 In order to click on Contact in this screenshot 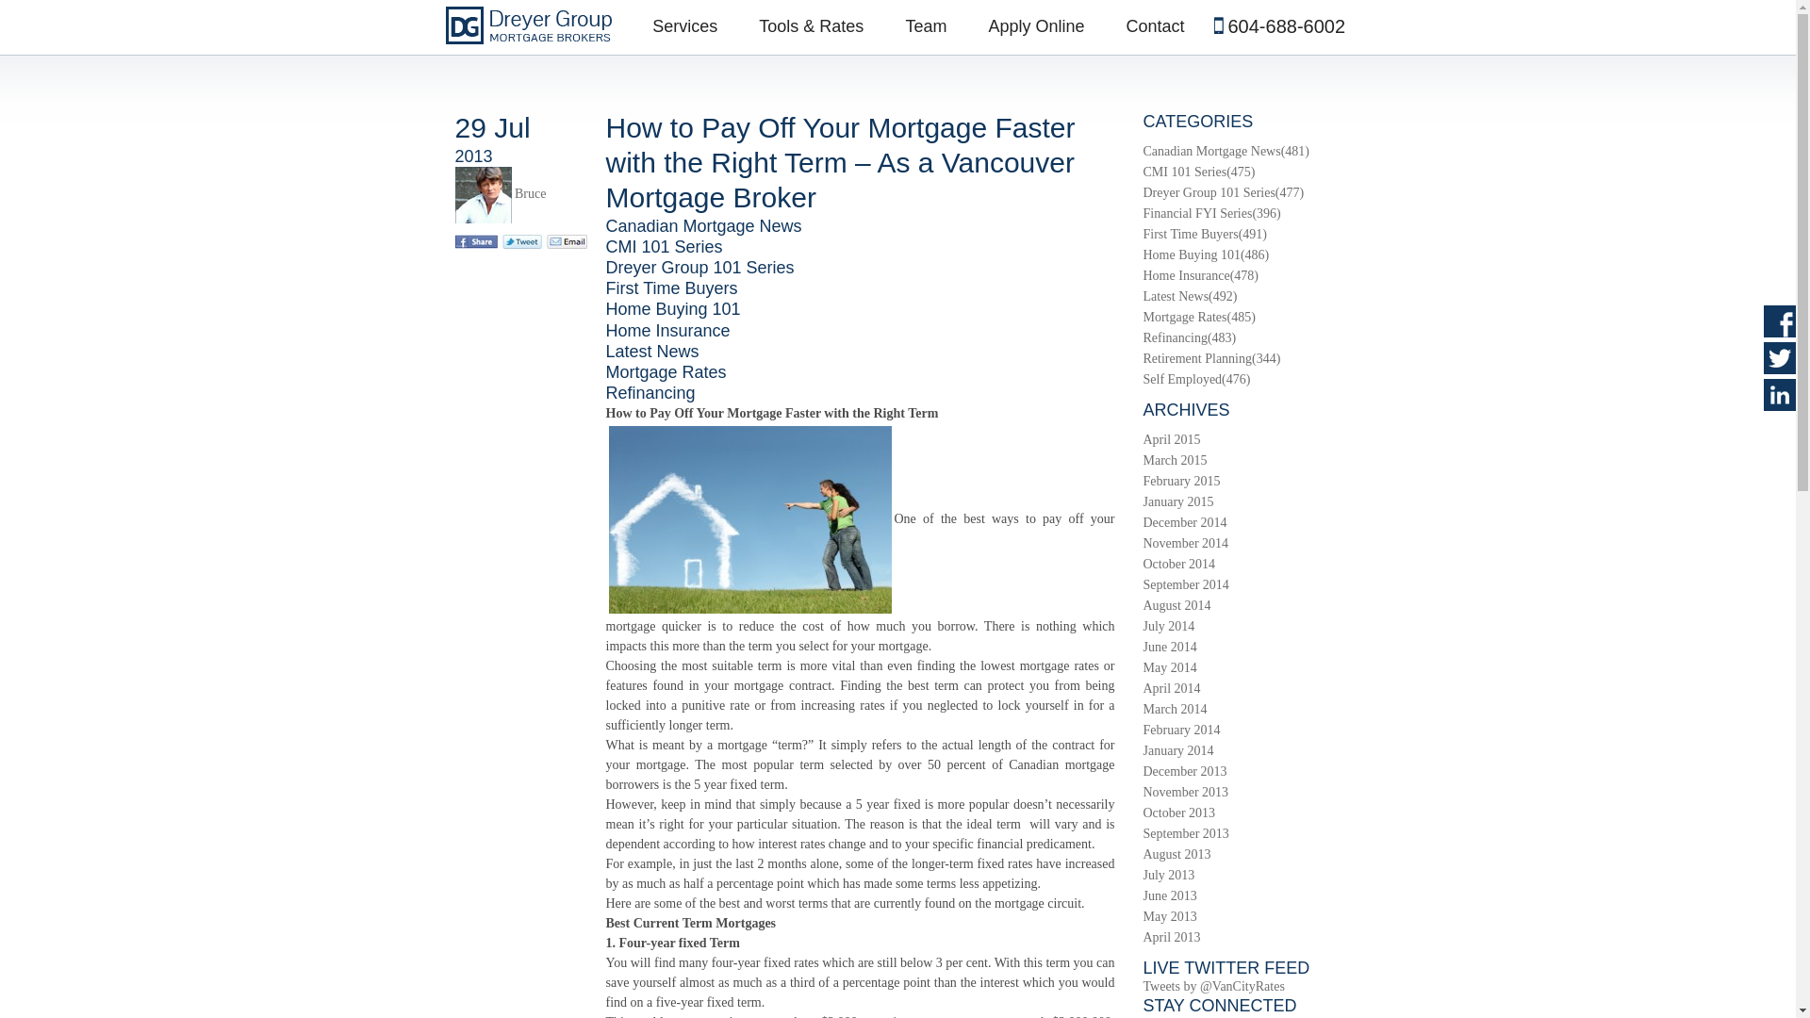, I will do `click(1154, 26)`.